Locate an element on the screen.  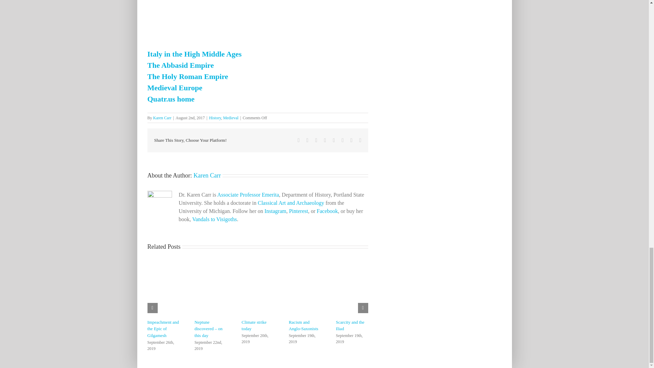
Scarcity and the Iliad is located at coordinates (350, 326).